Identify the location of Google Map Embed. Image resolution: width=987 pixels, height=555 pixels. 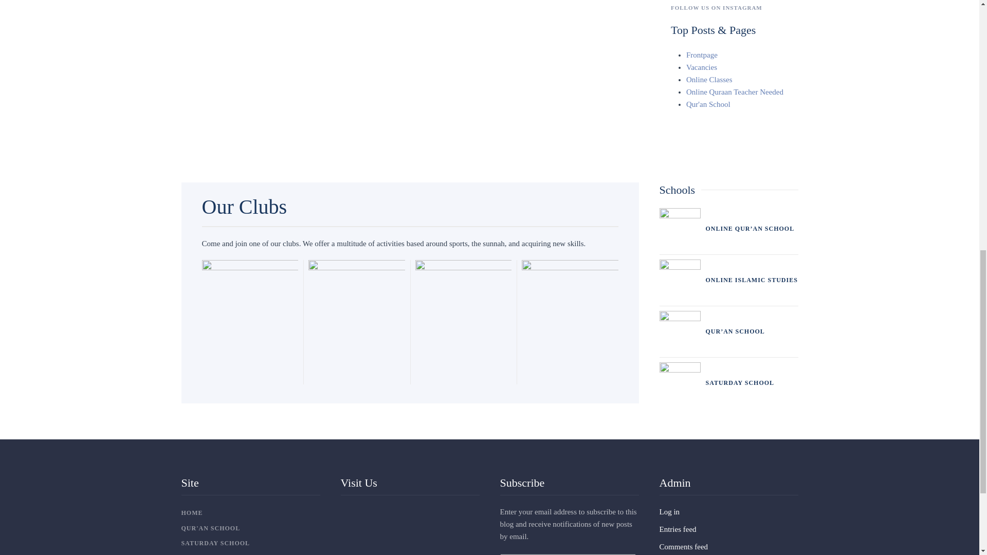
(409, 530).